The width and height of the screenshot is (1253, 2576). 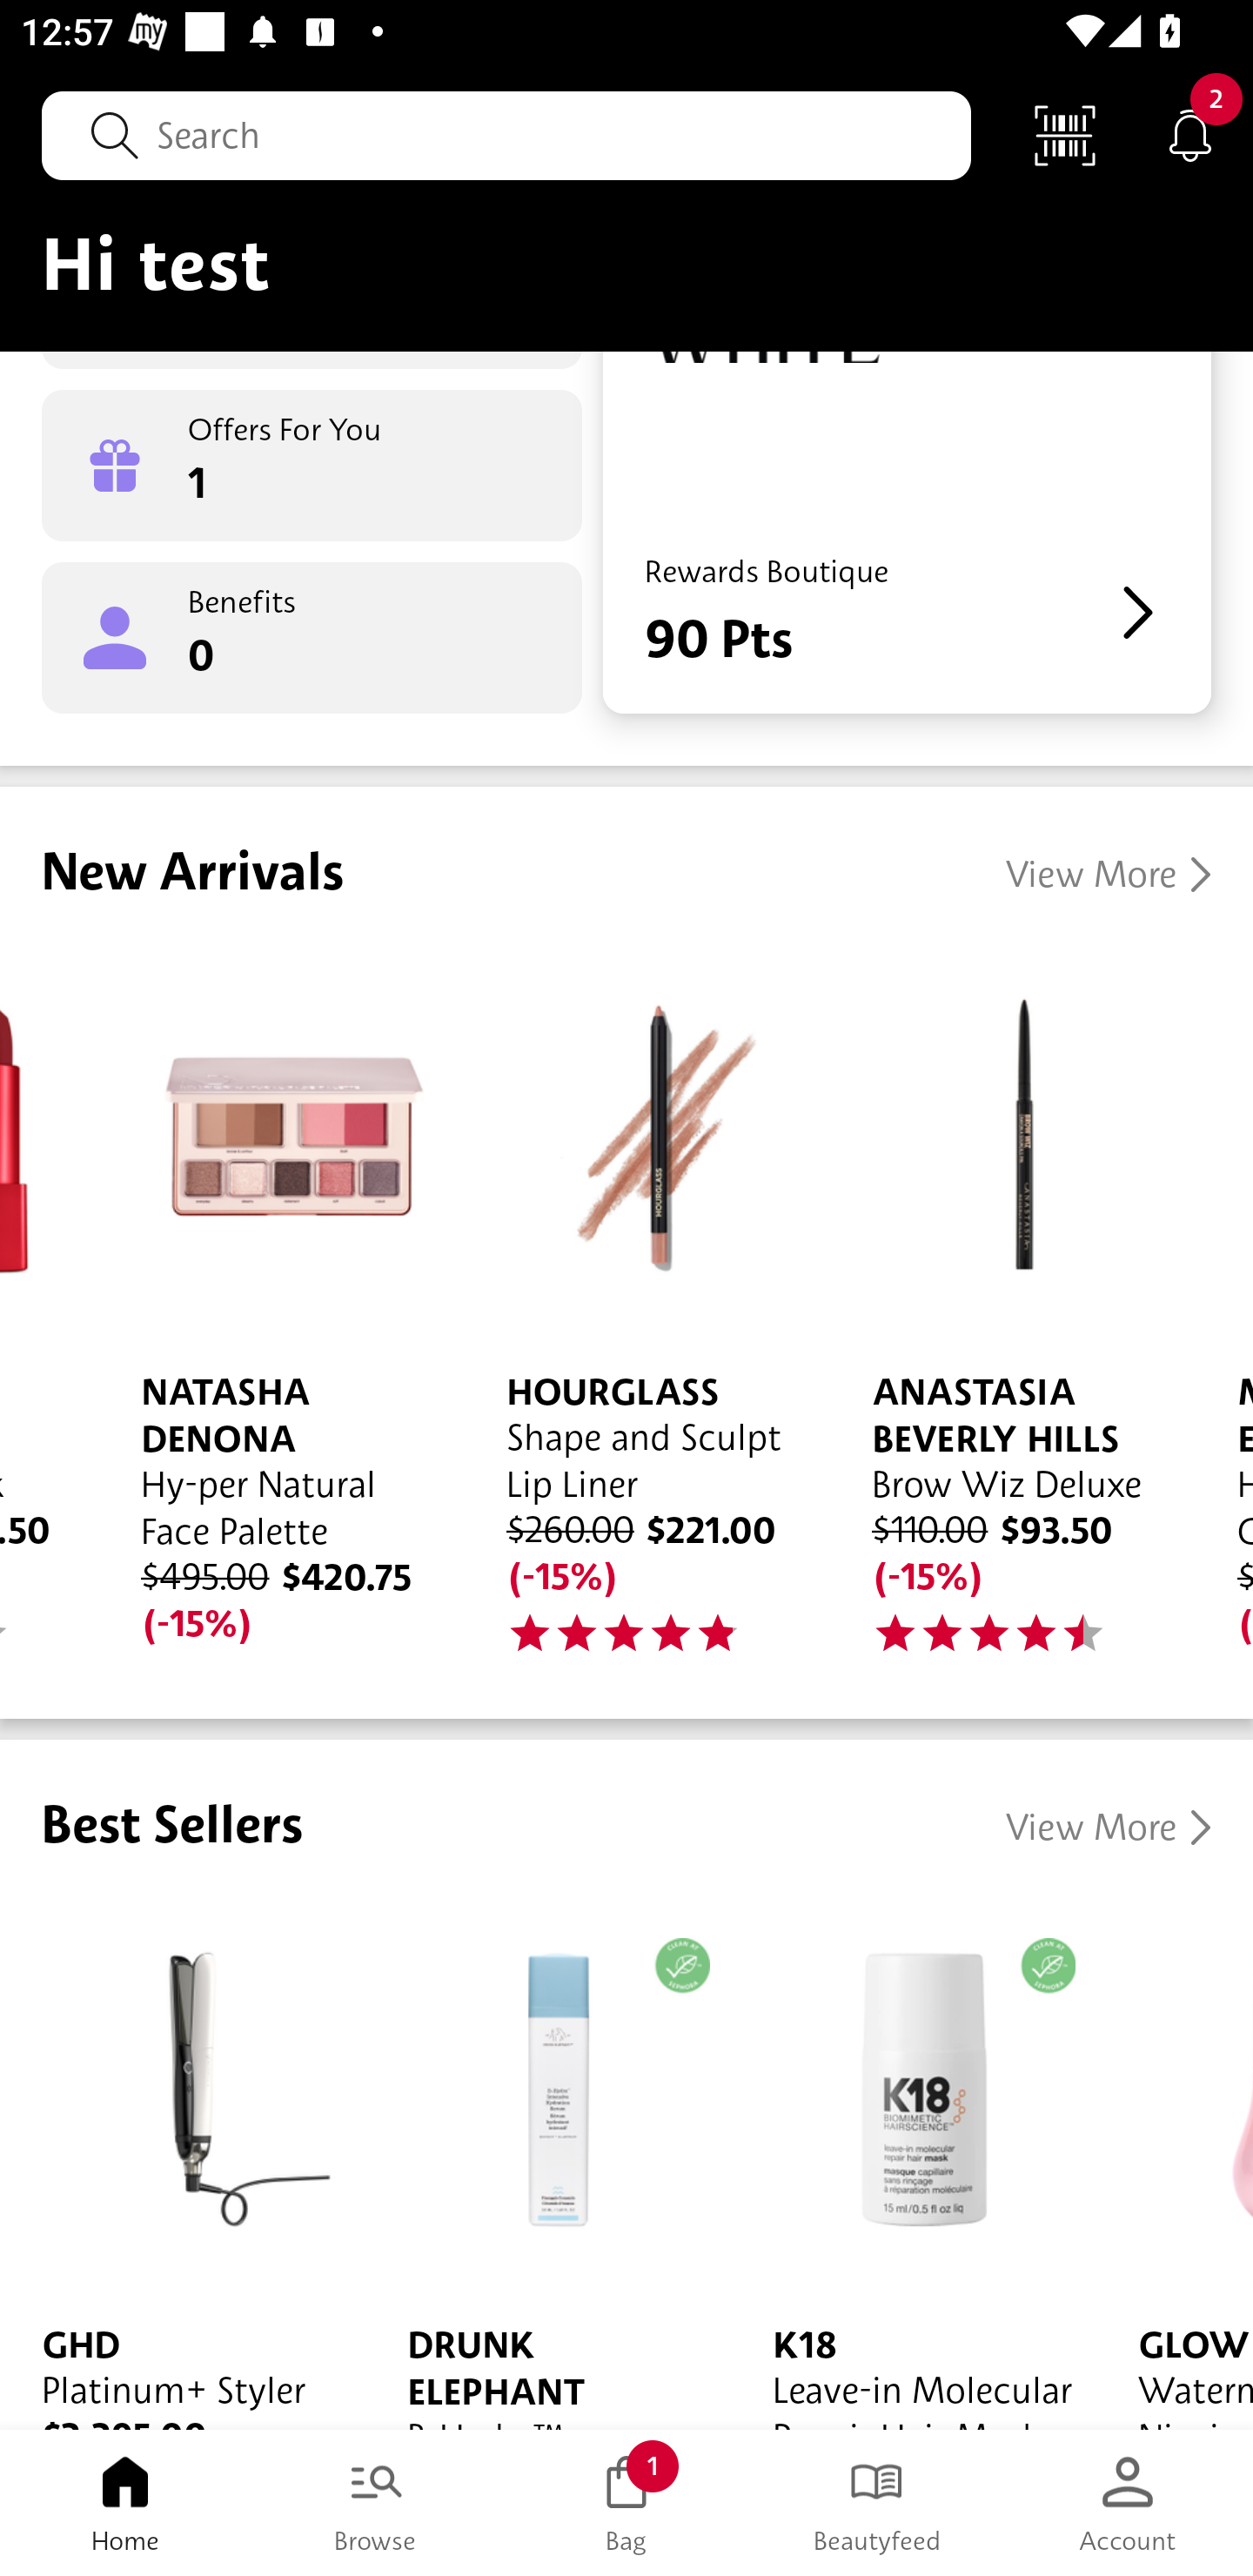 I want to click on Account, so click(x=1128, y=2503).